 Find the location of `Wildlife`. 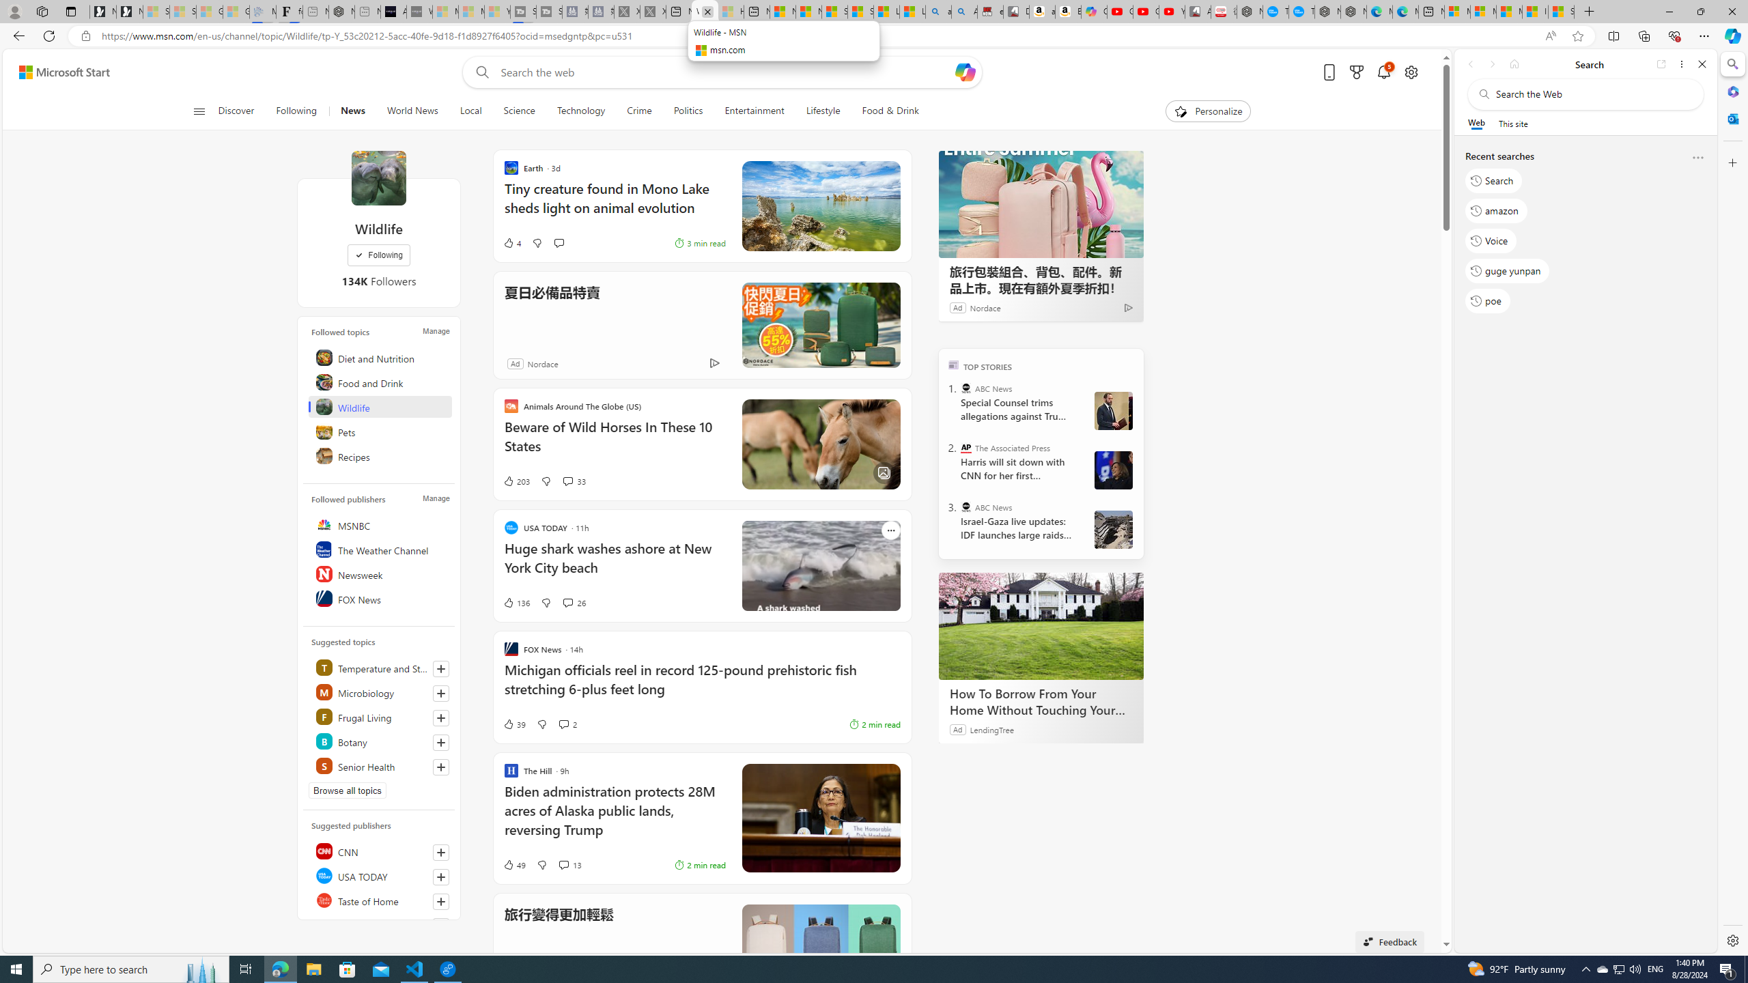

Wildlife is located at coordinates (378, 177).